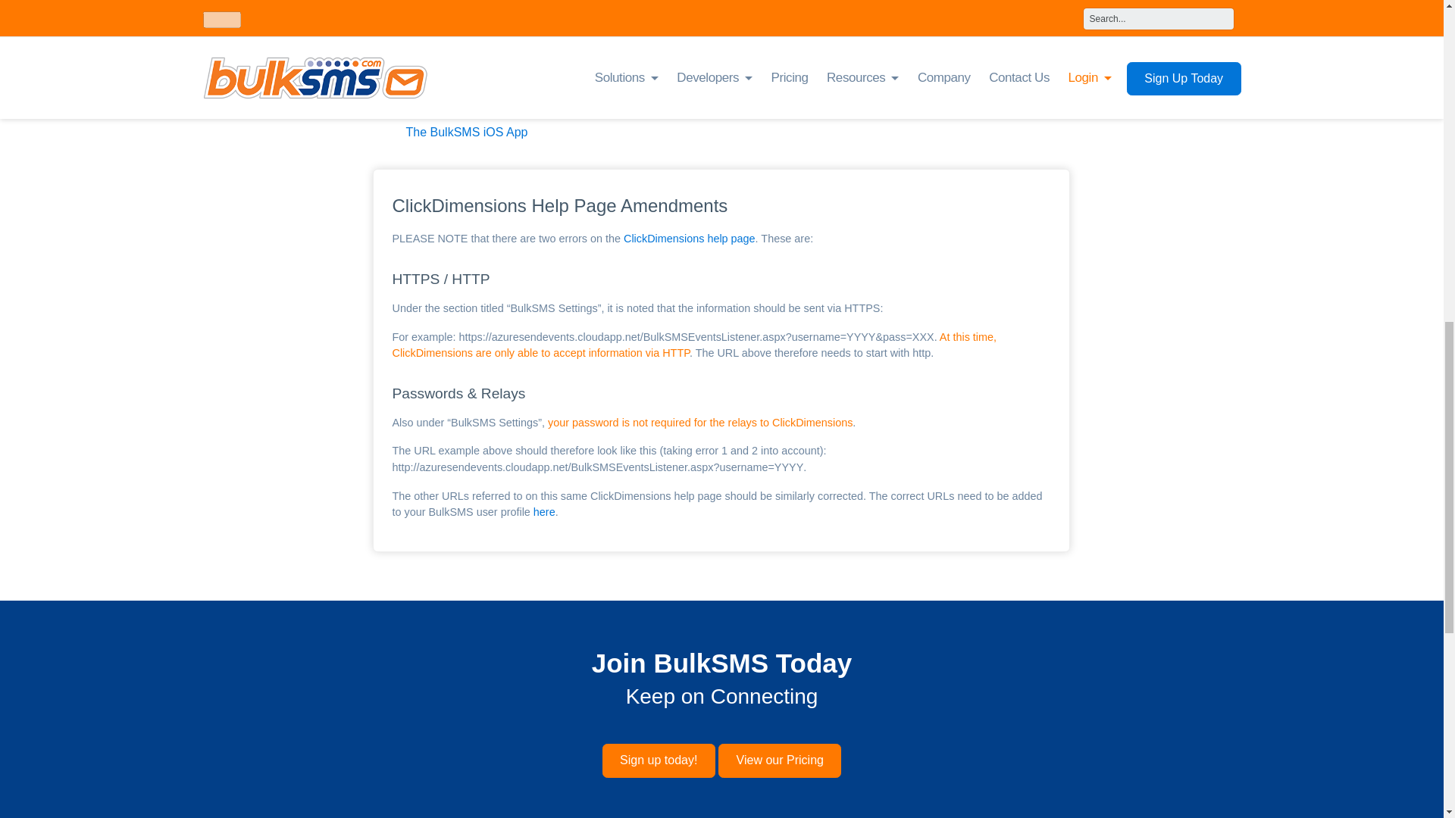 The height and width of the screenshot is (818, 1455). I want to click on The BulkSMS Text Messenger for Windows and Apple Mac, so click(560, 62).